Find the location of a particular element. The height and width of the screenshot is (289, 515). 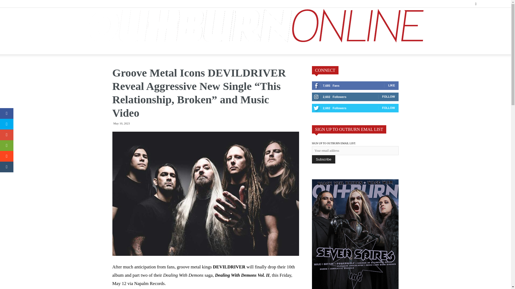

NEWS is located at coordinates (136, 49).